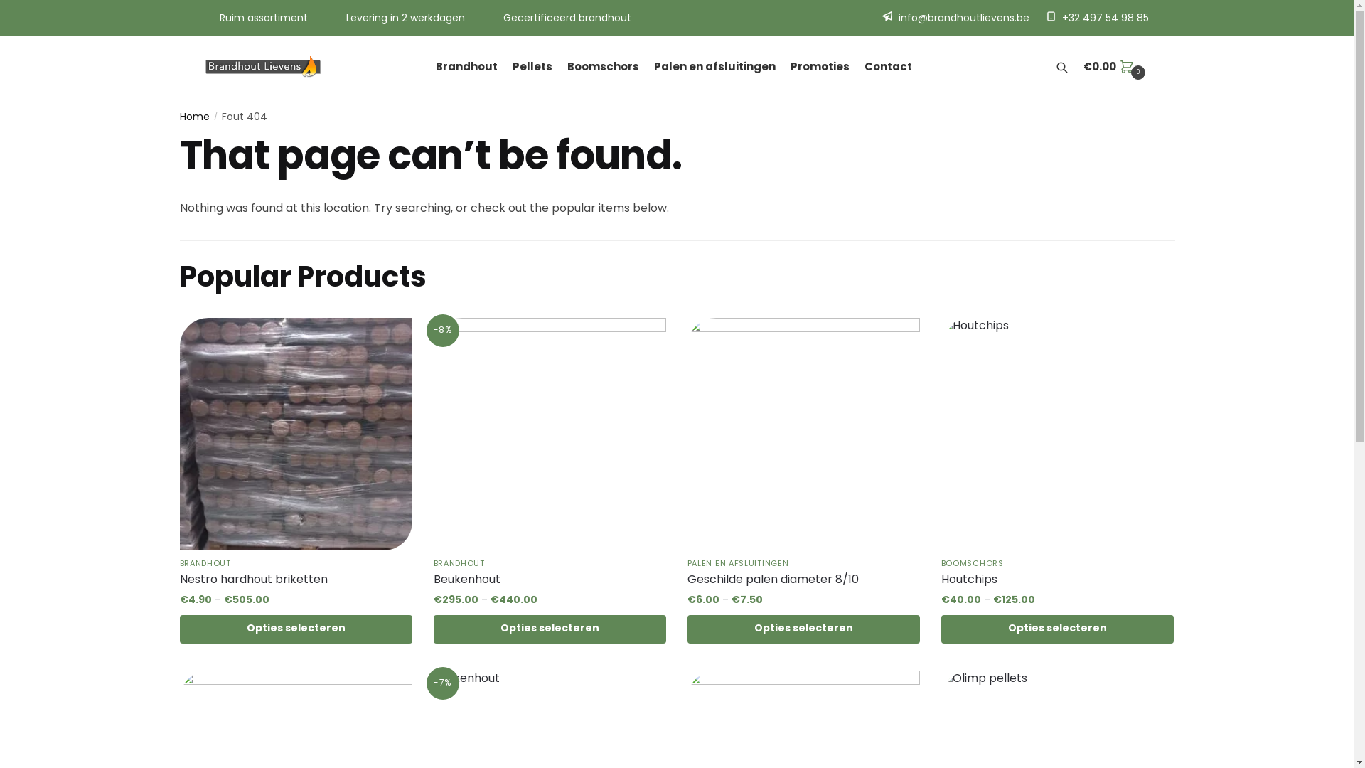 The image size is (1365, 768). I want to click on Nestro hardhout briketten, so click(296, 581).